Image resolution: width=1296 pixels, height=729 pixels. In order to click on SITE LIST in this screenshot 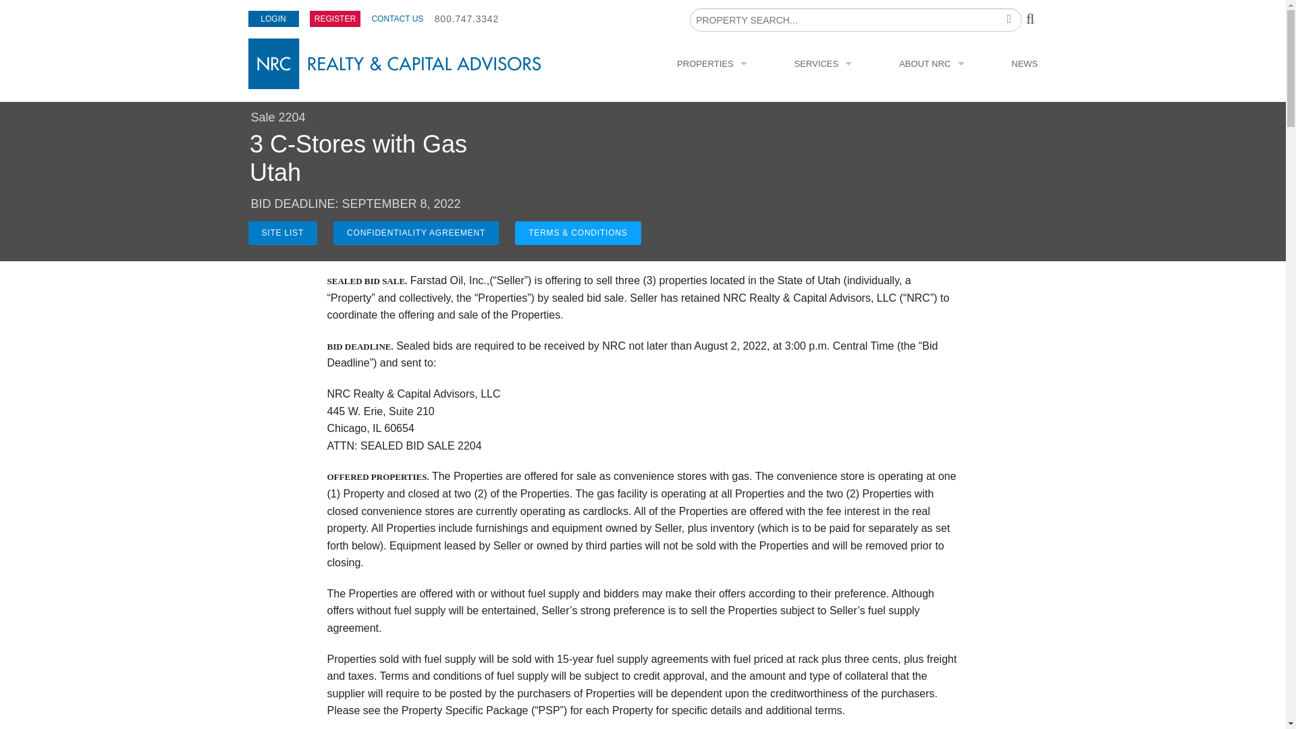, I will do `click(283, 233)`.